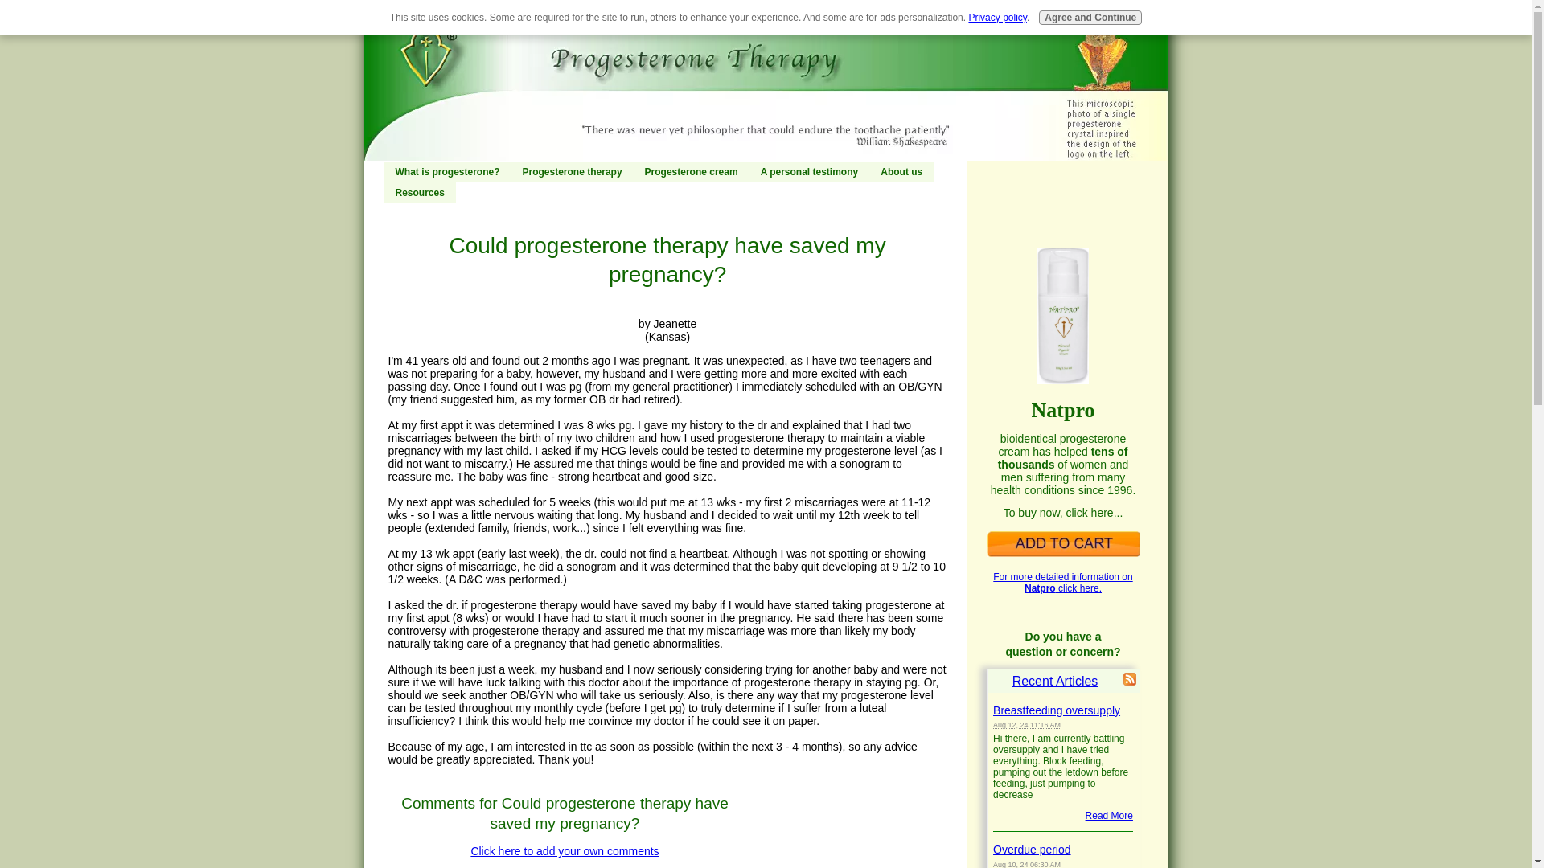 Image resolution: width=1544 pixels, height=868 pixels. I want to click on 2024-08-10T06:30:31-0400, so click(1026, 865).